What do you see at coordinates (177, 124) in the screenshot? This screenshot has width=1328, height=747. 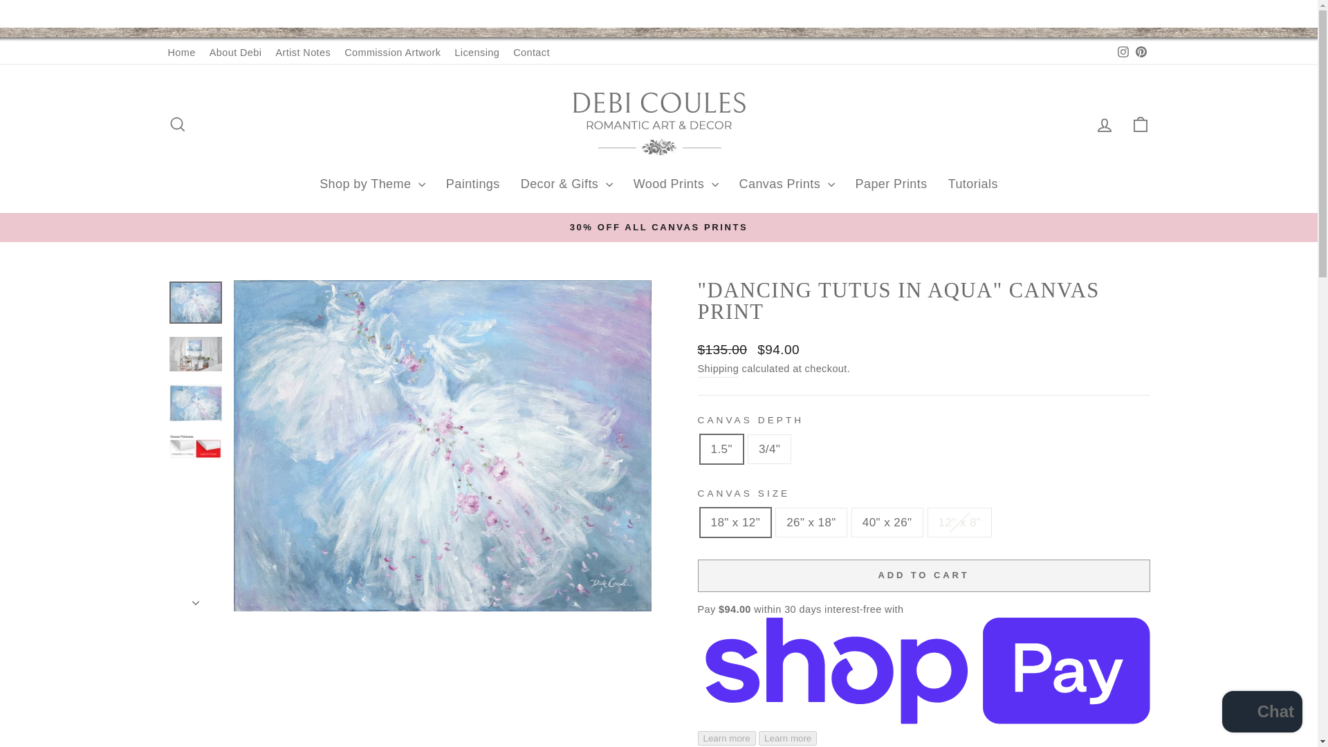 I see `icon-search` at bounding box center [177, 124].